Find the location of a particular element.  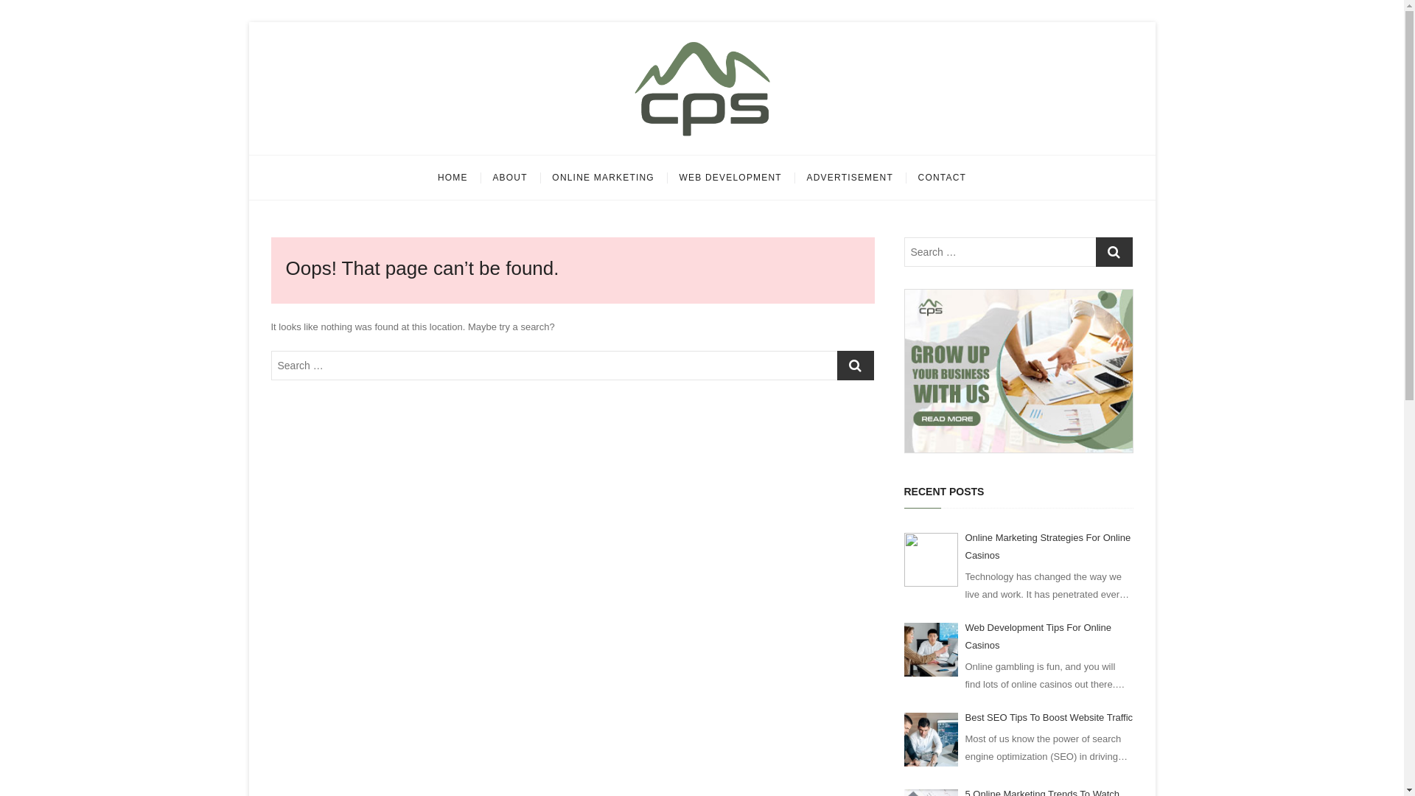

Best SEO Tips To Boost Website Traffic is located at coordinates (930, 740).